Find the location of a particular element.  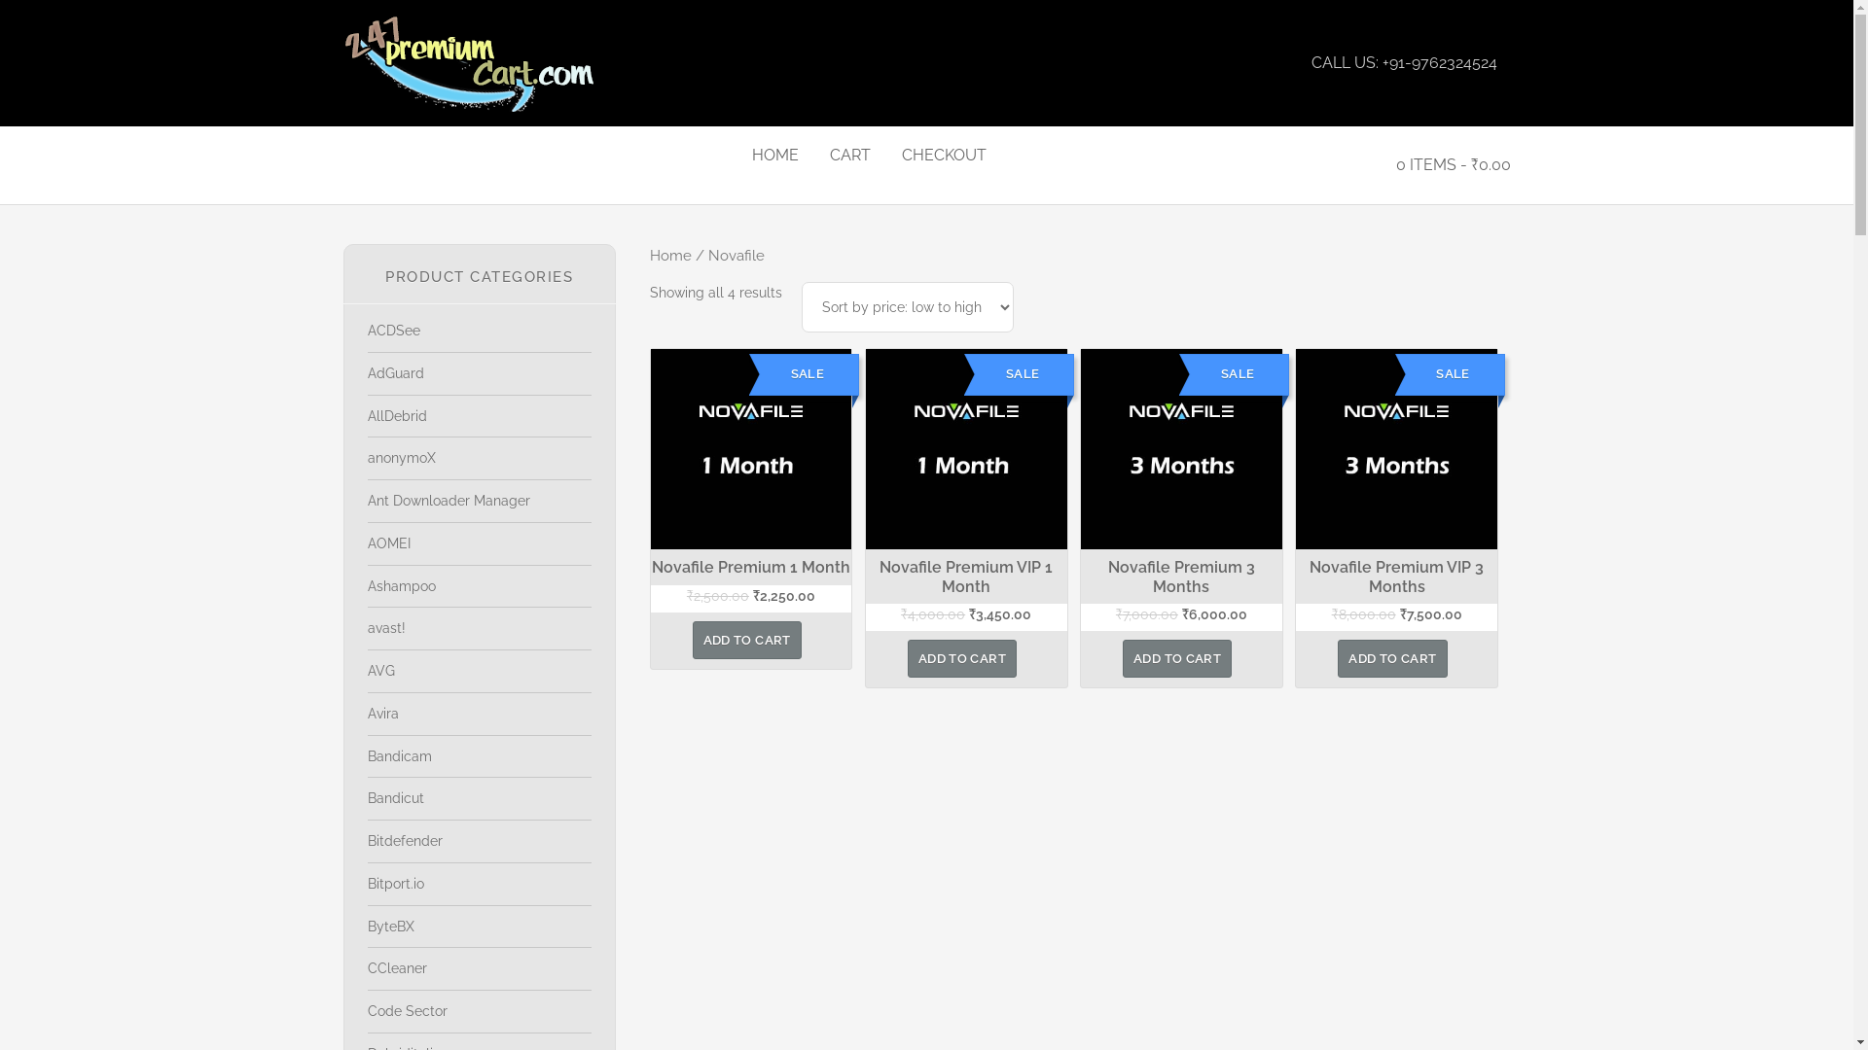

Ashampoo is located at coordinates (402, 585).